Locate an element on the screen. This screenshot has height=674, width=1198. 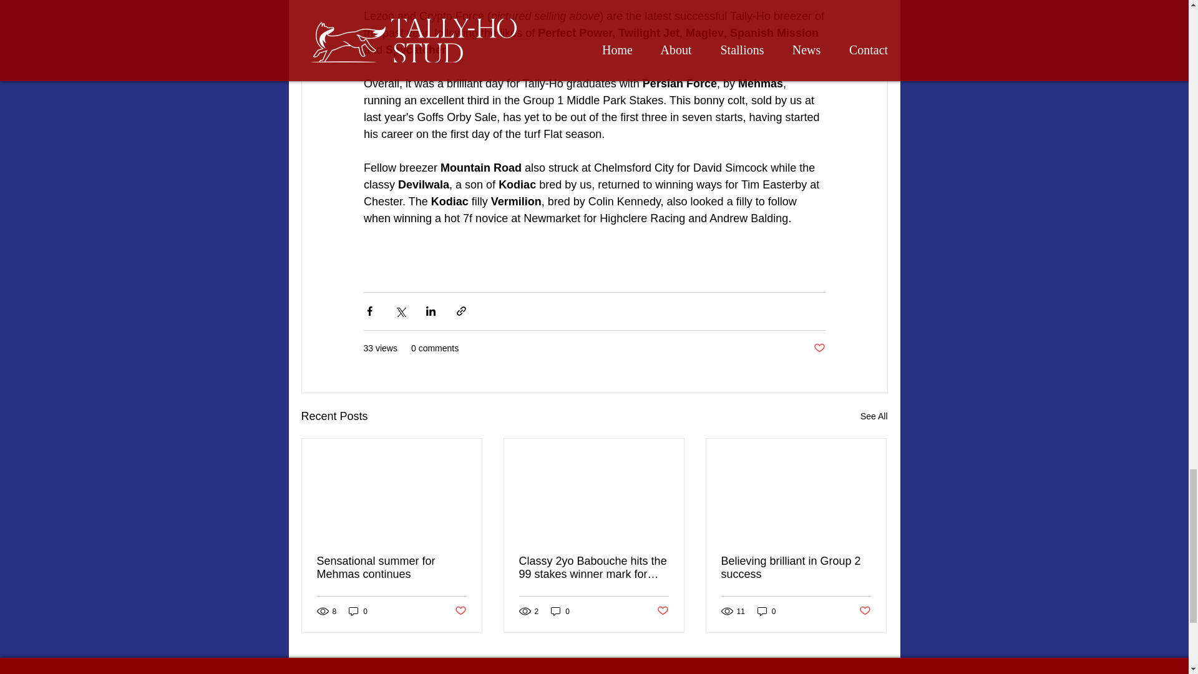
See All is located at coordinates (874, 416).